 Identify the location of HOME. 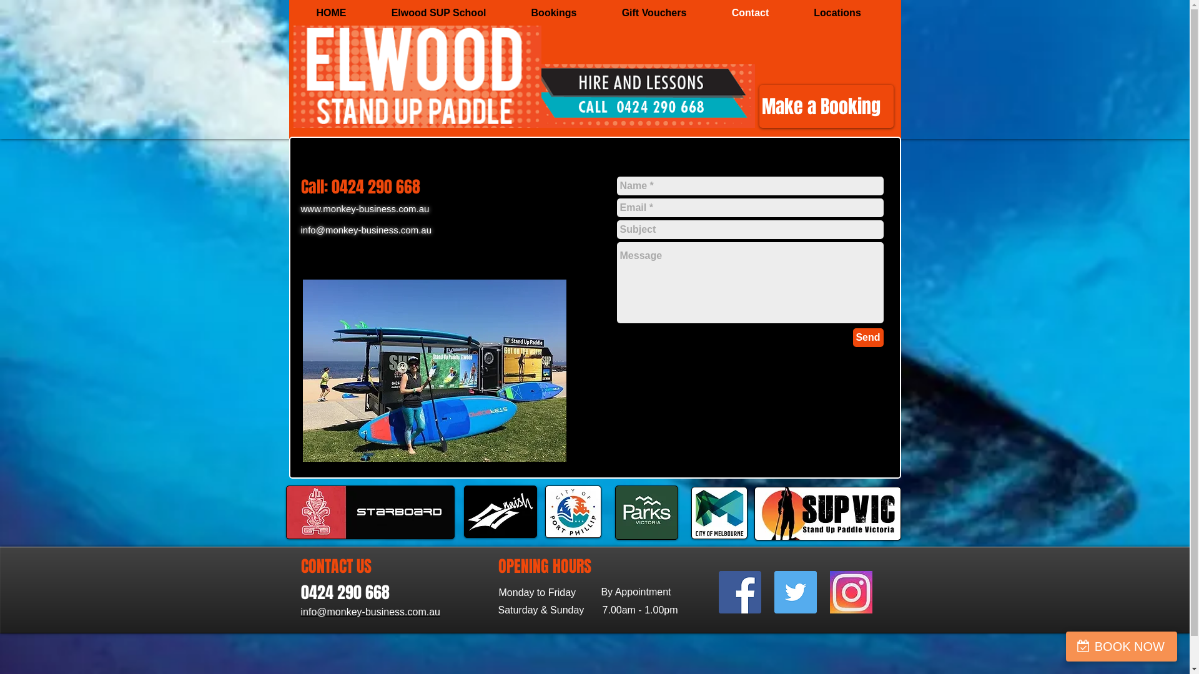
(331, 13).